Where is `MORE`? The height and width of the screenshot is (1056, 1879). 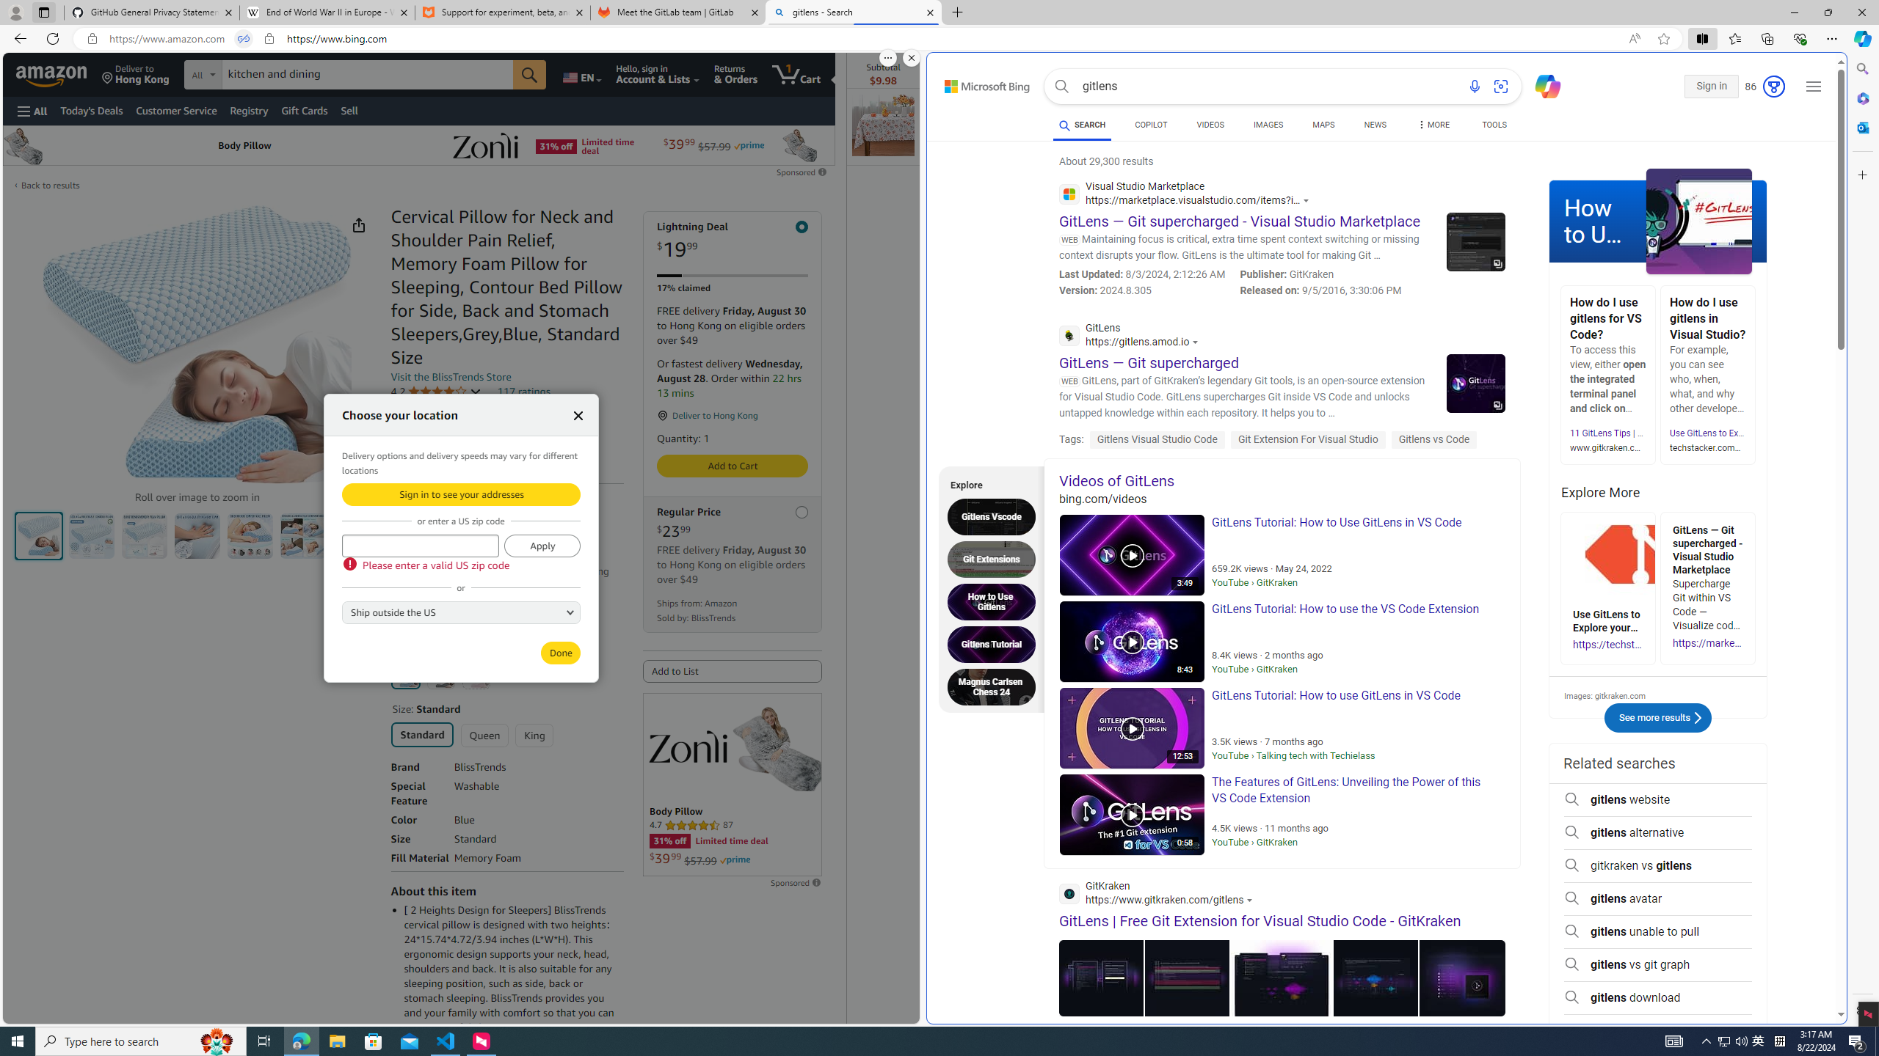
MORE is located at coordinates (1433, 127).